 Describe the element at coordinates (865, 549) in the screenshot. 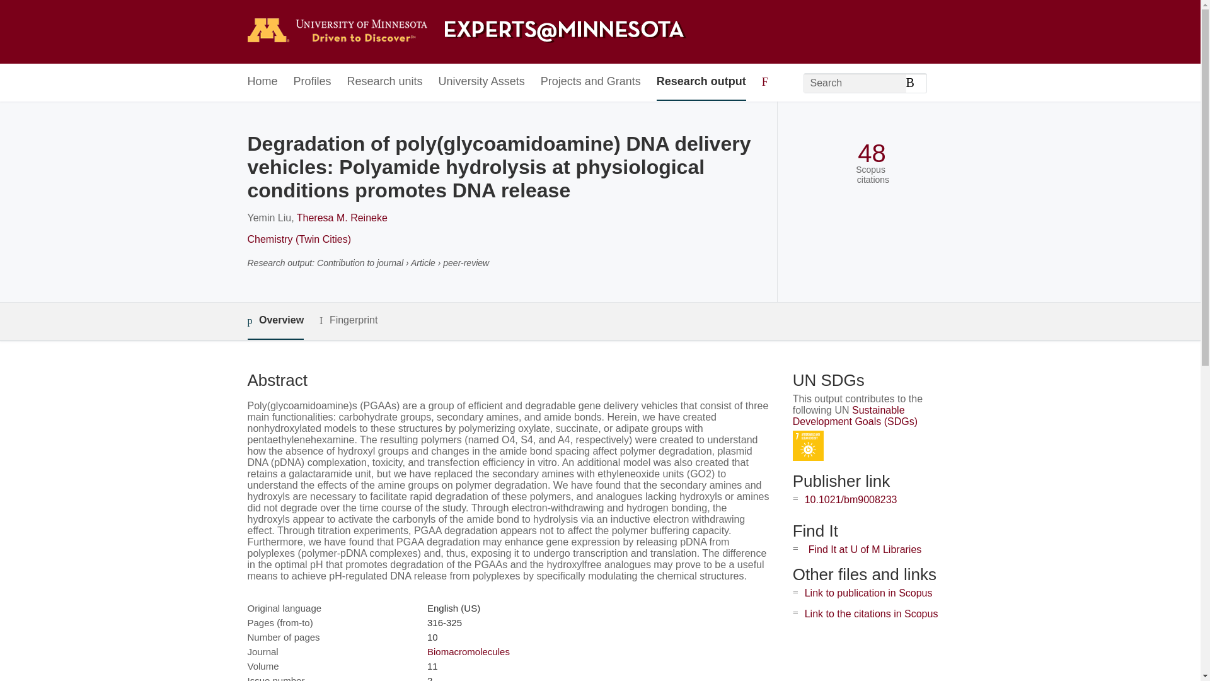

I see `Find It at U of M Libraries` at that location.